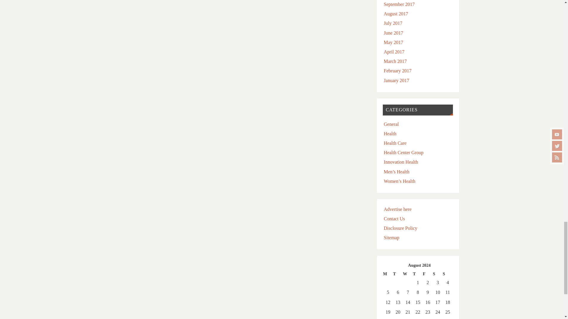 This screenshot has width=568, height=319. What do you see at coordinates (388, 274) in the screenshot?
I see `Monday` at bounding box center [388, 274].